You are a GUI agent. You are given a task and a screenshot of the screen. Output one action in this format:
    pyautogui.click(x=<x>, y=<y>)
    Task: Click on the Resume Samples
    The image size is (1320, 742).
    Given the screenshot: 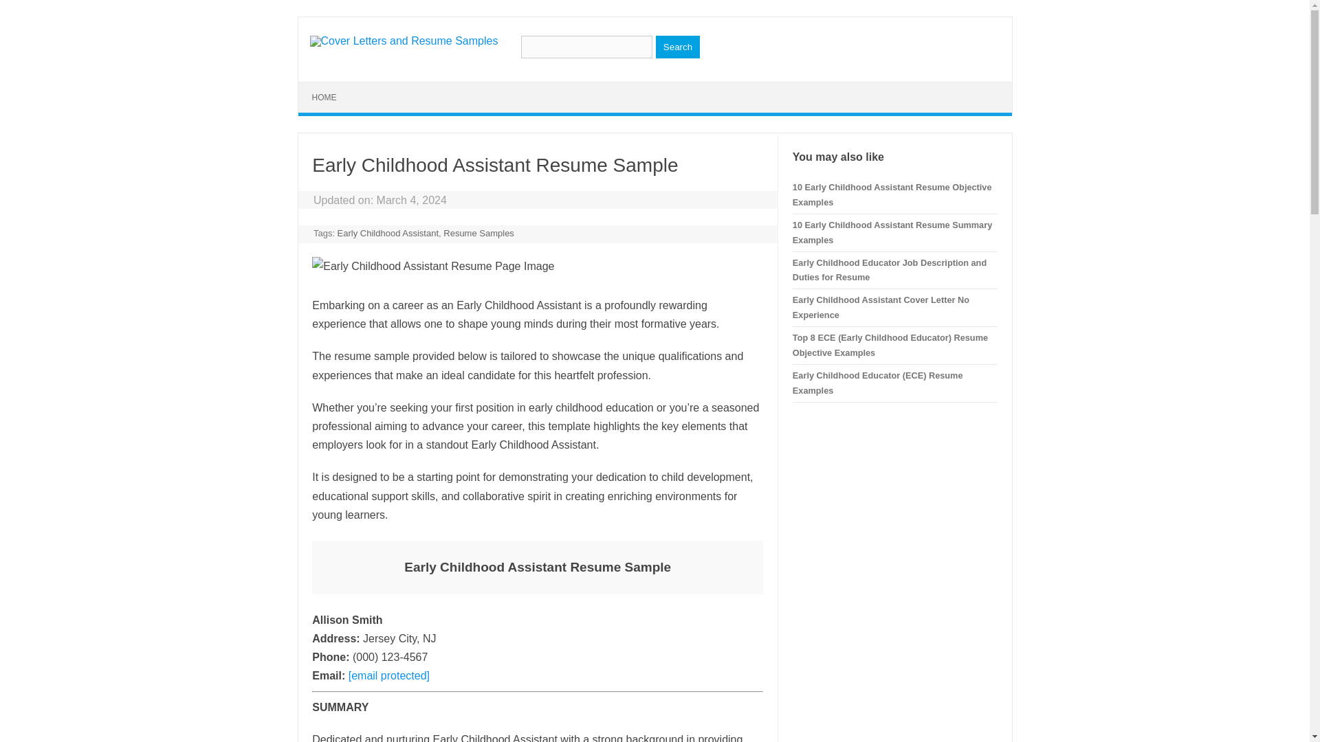 What is the action you would take?
    pyautogui.click(x=478, y=232)
    